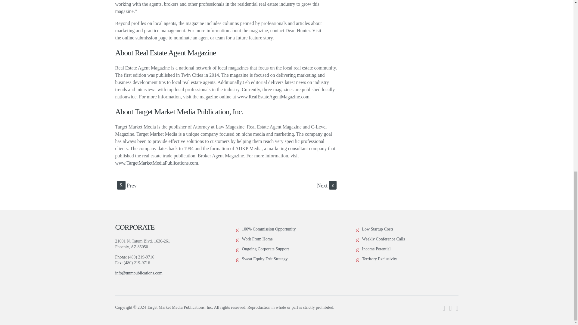 This screenshot has width=578, height=325. What do you see at coordinates (126, 185) in the screenshot?
I see `S Prev` at bounding box center [126, 185].